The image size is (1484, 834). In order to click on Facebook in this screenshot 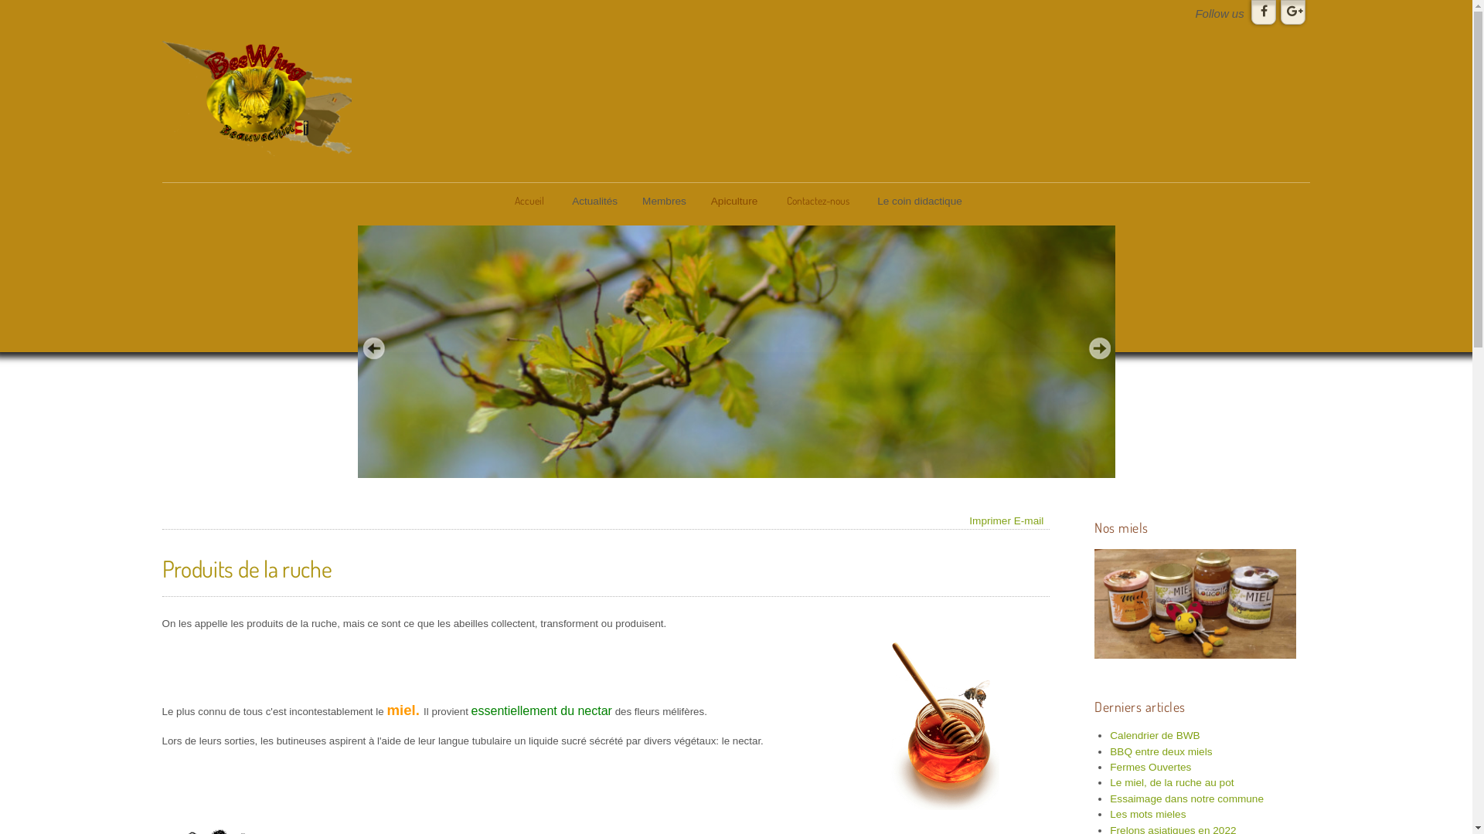, I will do `click(1264, 12)`.